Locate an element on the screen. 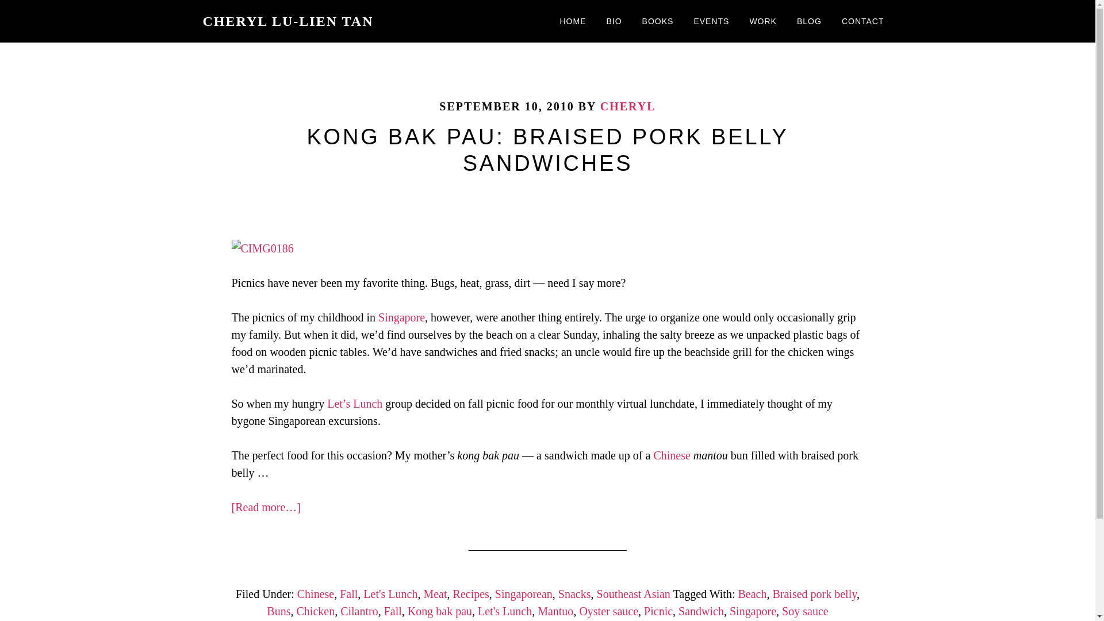 Image resolution: width=1104 pixels, height=621 pixels. Beach is located at coordinates (752, 593).